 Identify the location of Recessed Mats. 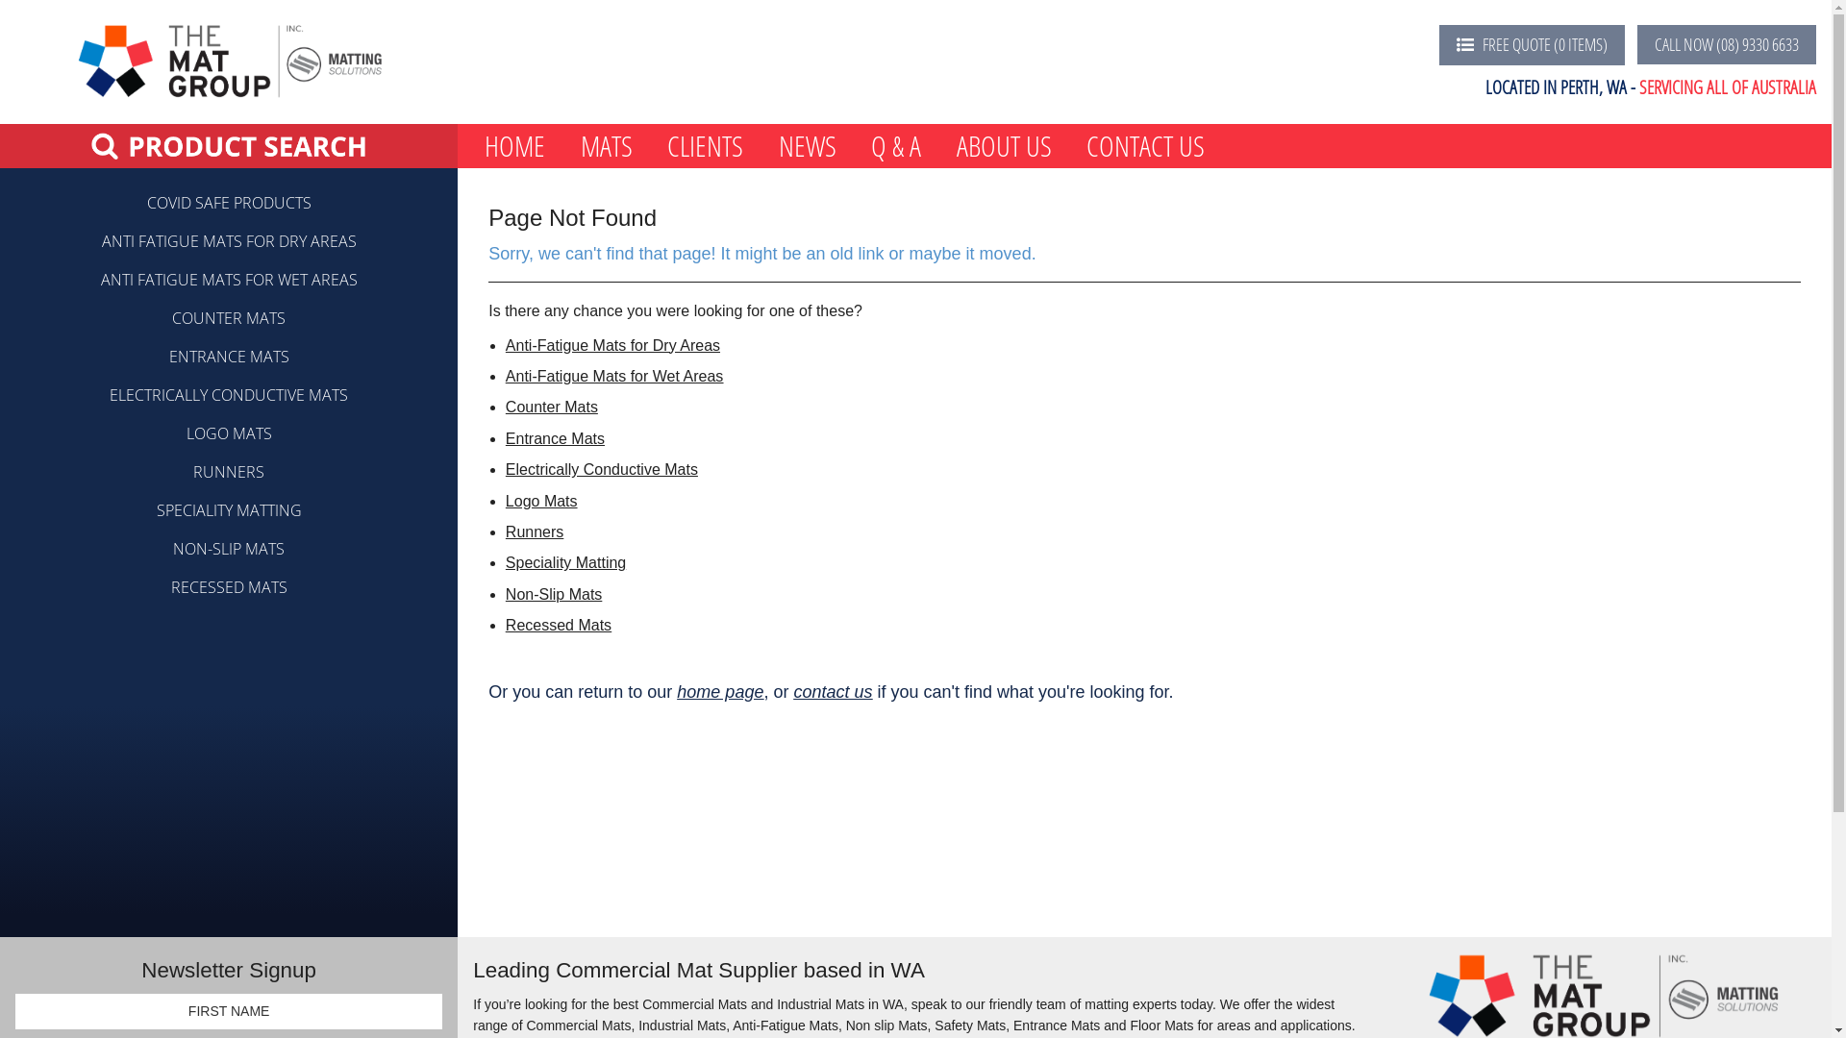
(559, 625).